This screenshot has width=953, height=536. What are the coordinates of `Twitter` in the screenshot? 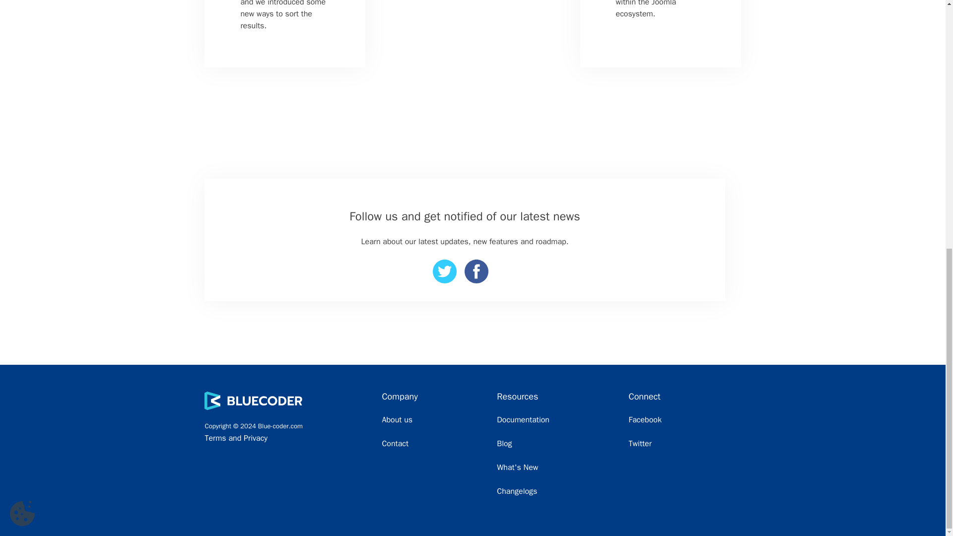 It's located at (640, 444).